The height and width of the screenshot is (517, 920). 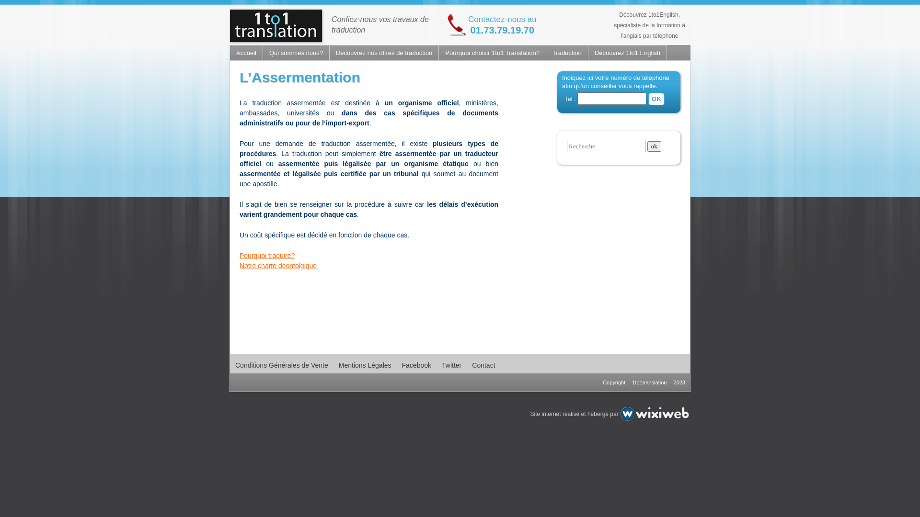 What do you see at coordinates (417, 366) in the screenshot?
I see `Facebook` at bounding box center [417, 366].